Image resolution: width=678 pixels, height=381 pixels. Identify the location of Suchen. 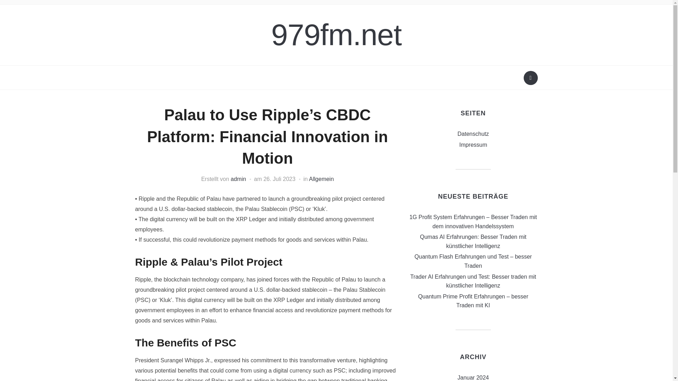
(530, 78).